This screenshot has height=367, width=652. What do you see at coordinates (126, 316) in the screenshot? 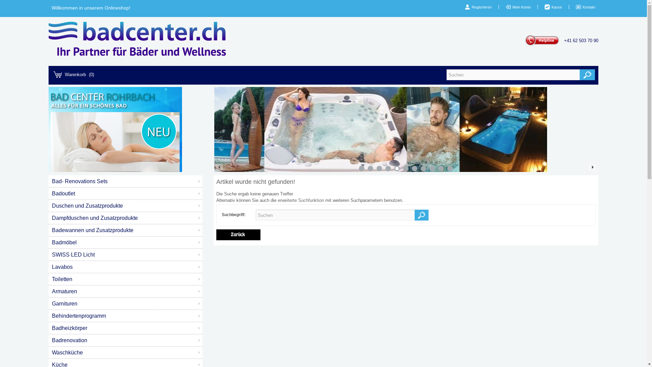
I see `Behindertenprogramm` at bounding box center [126, 316].